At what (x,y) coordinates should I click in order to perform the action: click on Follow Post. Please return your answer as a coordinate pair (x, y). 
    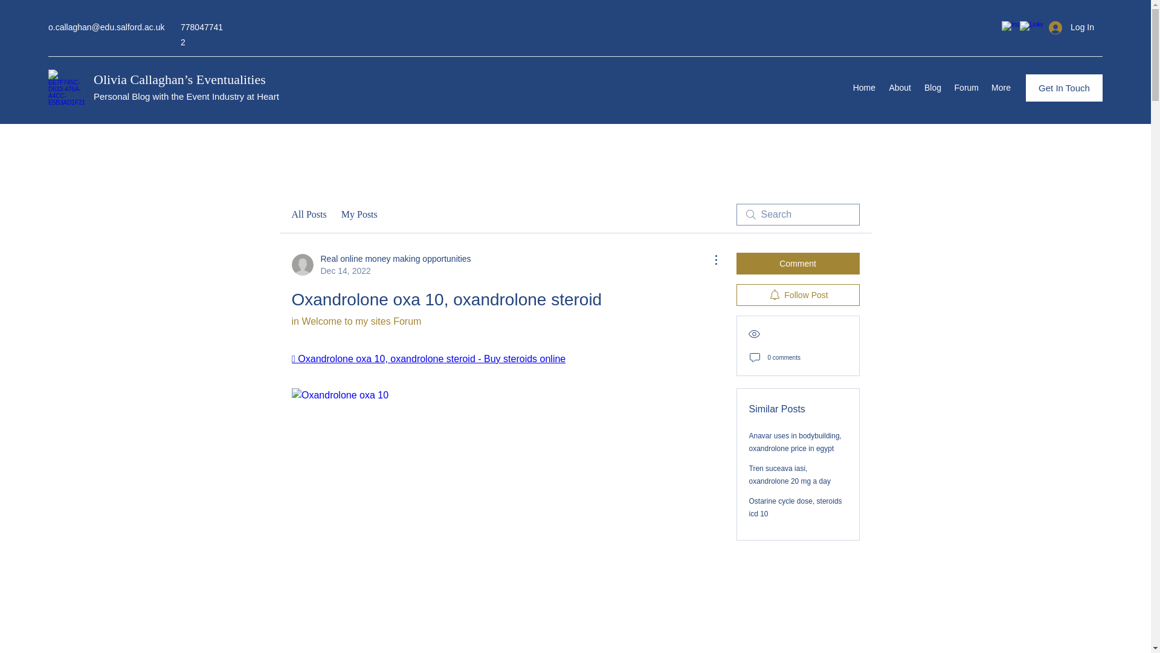
    Looking at the image, I should click on (355, 321).